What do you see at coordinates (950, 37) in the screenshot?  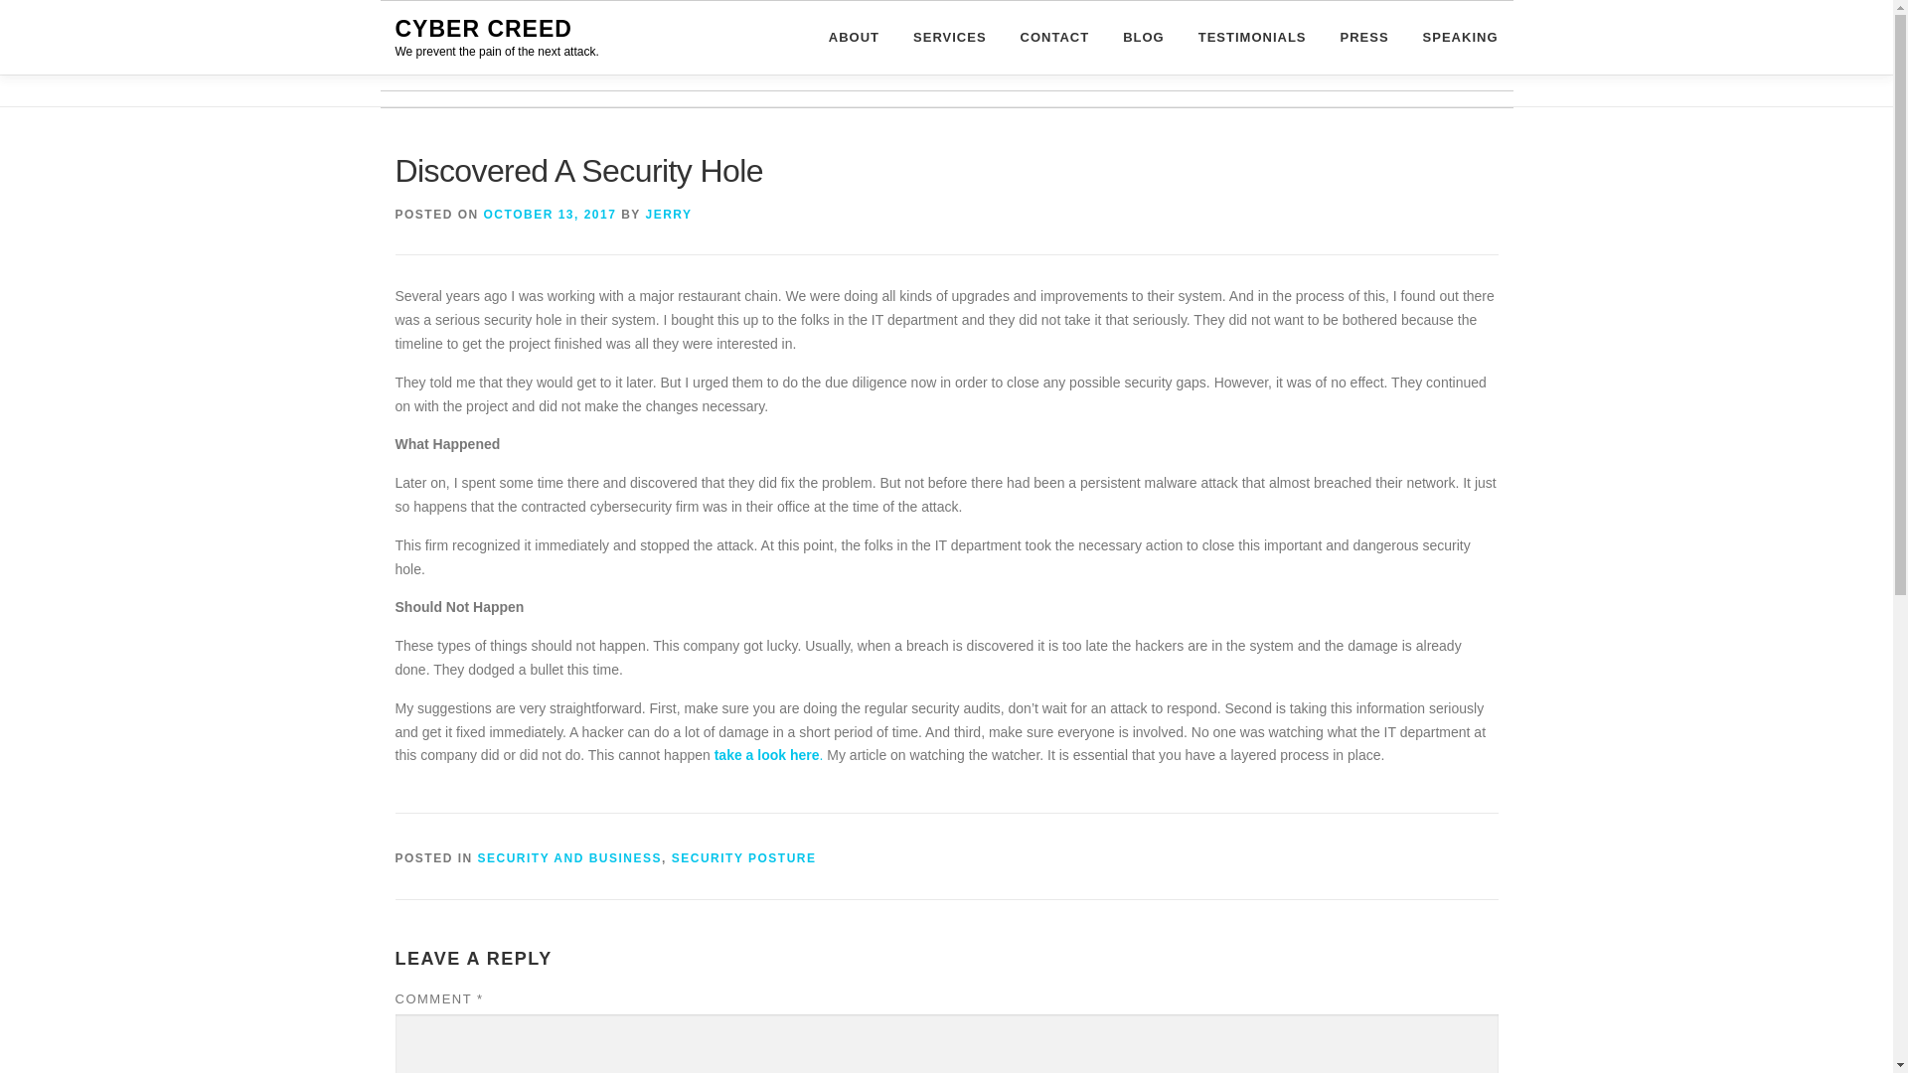 I see `SERVICES` at bounding box center [950, 37].